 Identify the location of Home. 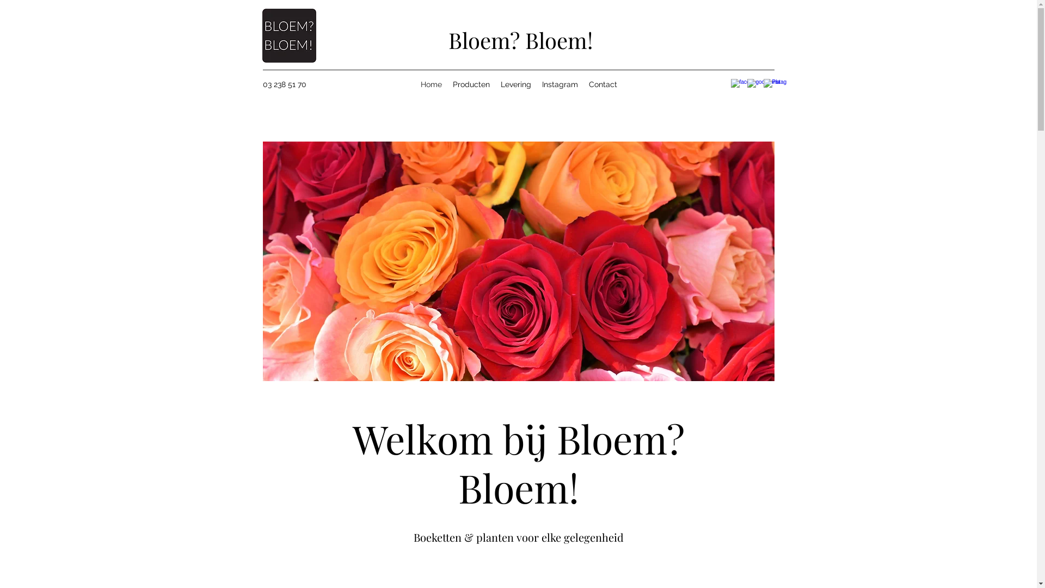
(431, 84).